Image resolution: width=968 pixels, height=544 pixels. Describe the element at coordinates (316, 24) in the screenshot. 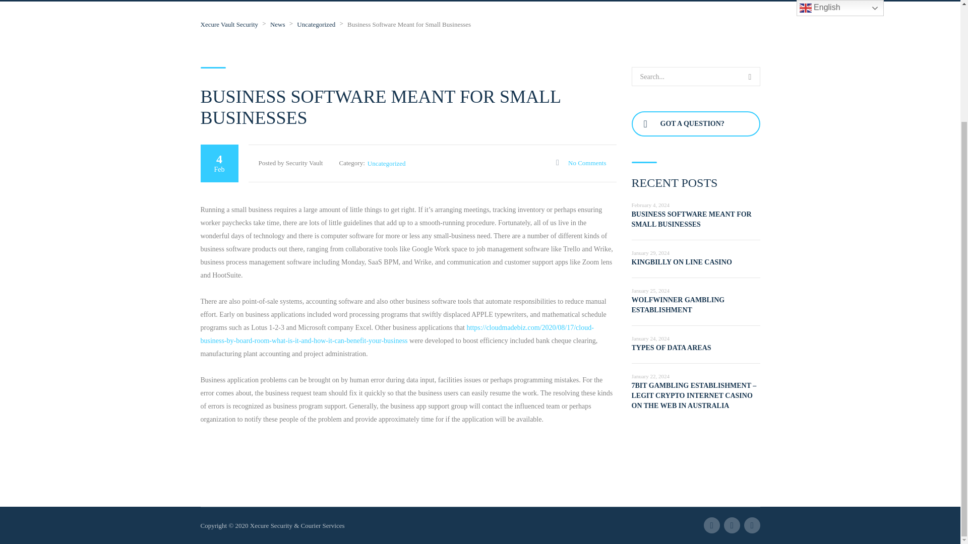

I see `Go to the Uncategorized Category archives.` at that location.